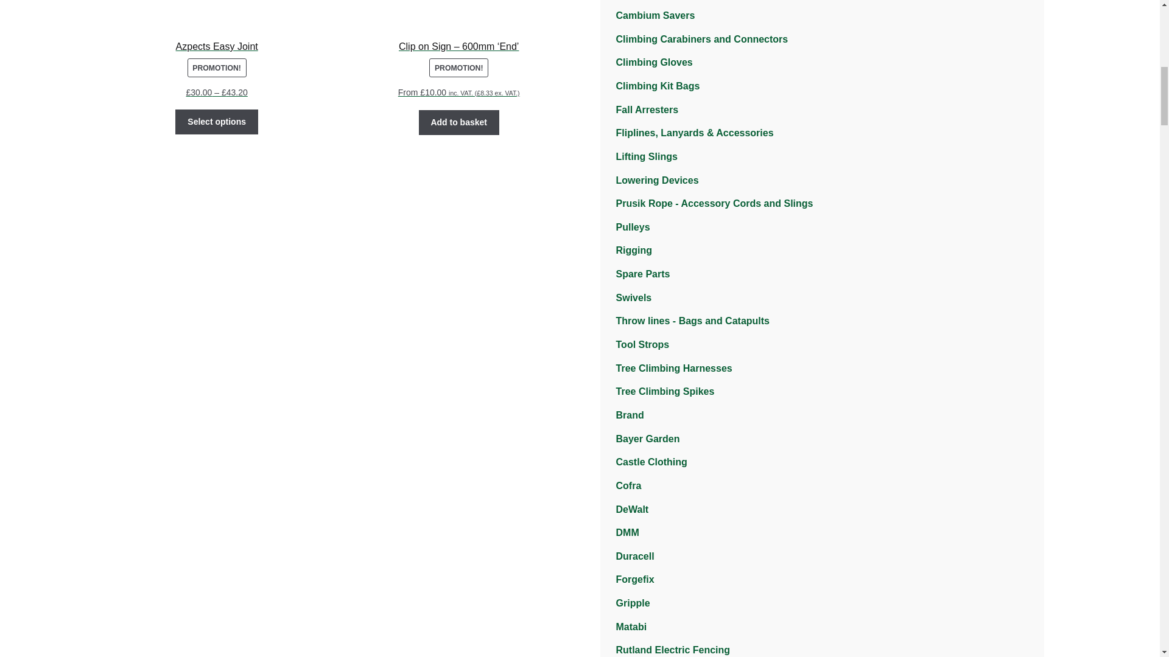 This screenshot has height=657, width=1169. Describe the element at coordinates (655, 15) in the screenshot. I see `Cambium Savers` at that location.